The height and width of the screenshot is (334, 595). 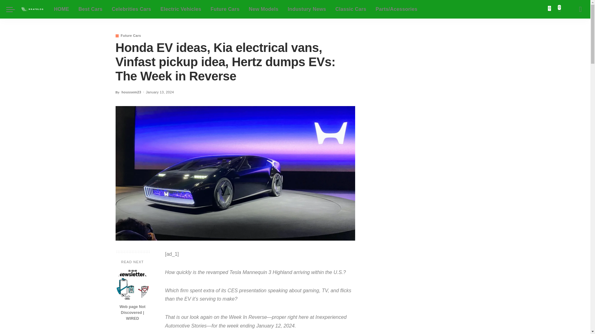 I want to click on New Models, so click(x=263, y=9).